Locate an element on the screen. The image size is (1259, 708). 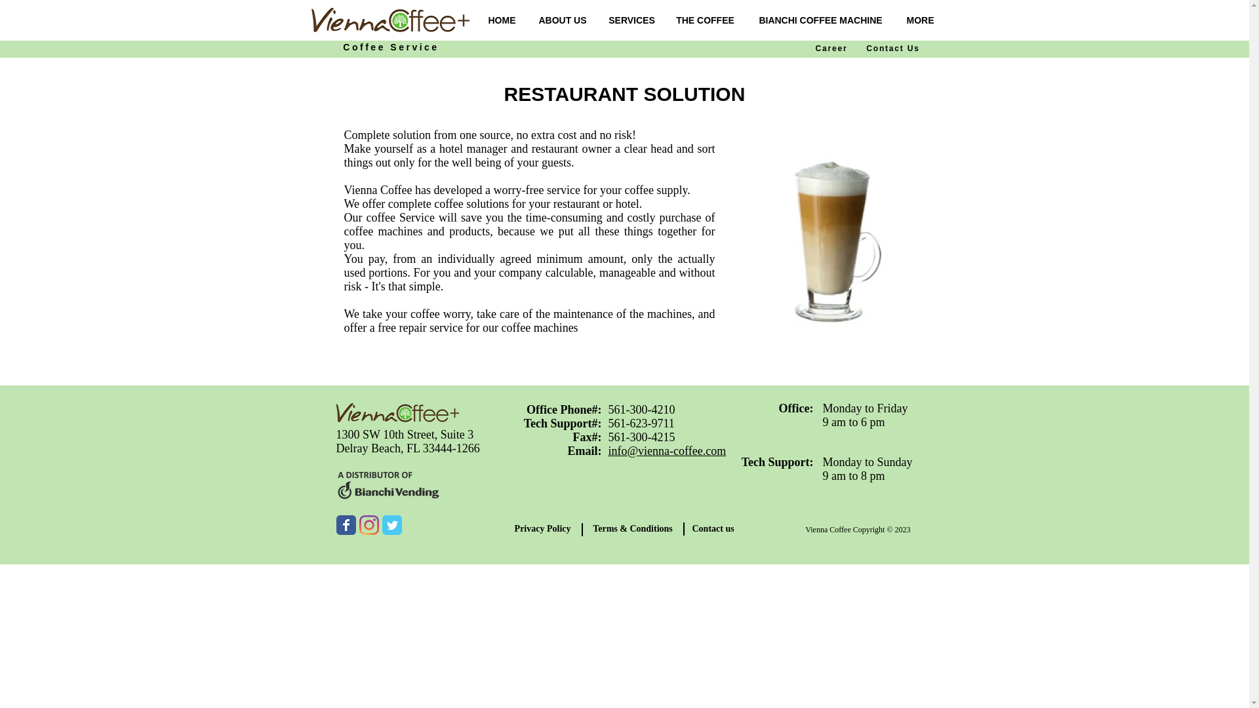
Email: is located at coordinates (584, 451).